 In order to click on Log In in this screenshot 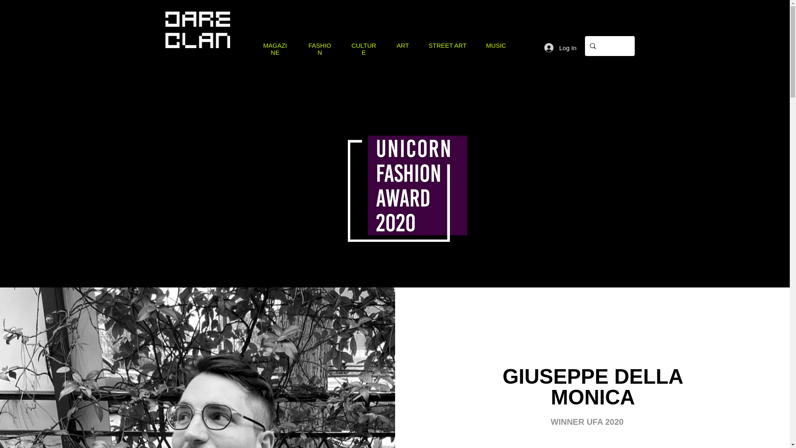, I will do `click(561, 47)`.